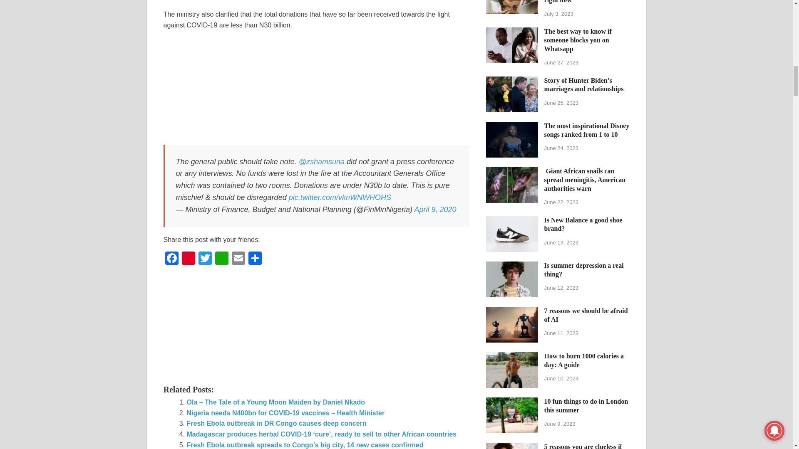  I want to click on Email, so click(238, 259).